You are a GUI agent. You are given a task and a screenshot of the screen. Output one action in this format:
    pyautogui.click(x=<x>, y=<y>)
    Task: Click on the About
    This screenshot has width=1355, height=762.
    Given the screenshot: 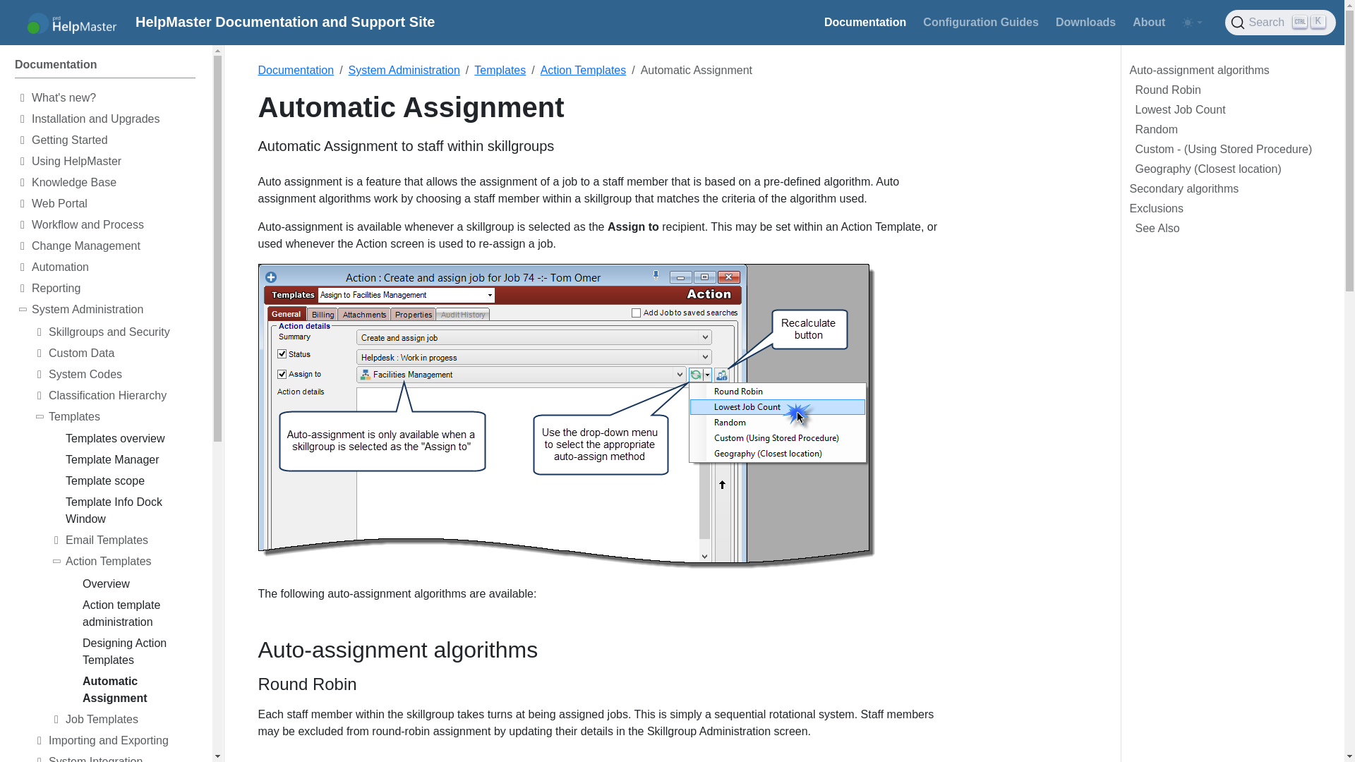 What is the action you would take?
    pyautogui.click(x=1280, y=23)
    